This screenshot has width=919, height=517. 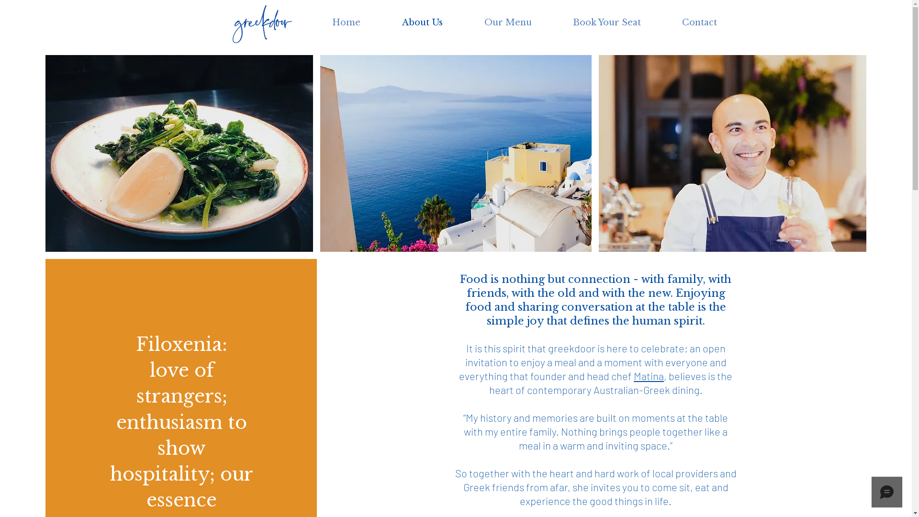 What do you see at coordinates (607, 23) in the screenshot?
I see `Book Your Seat` at bounding box center [607, 23].